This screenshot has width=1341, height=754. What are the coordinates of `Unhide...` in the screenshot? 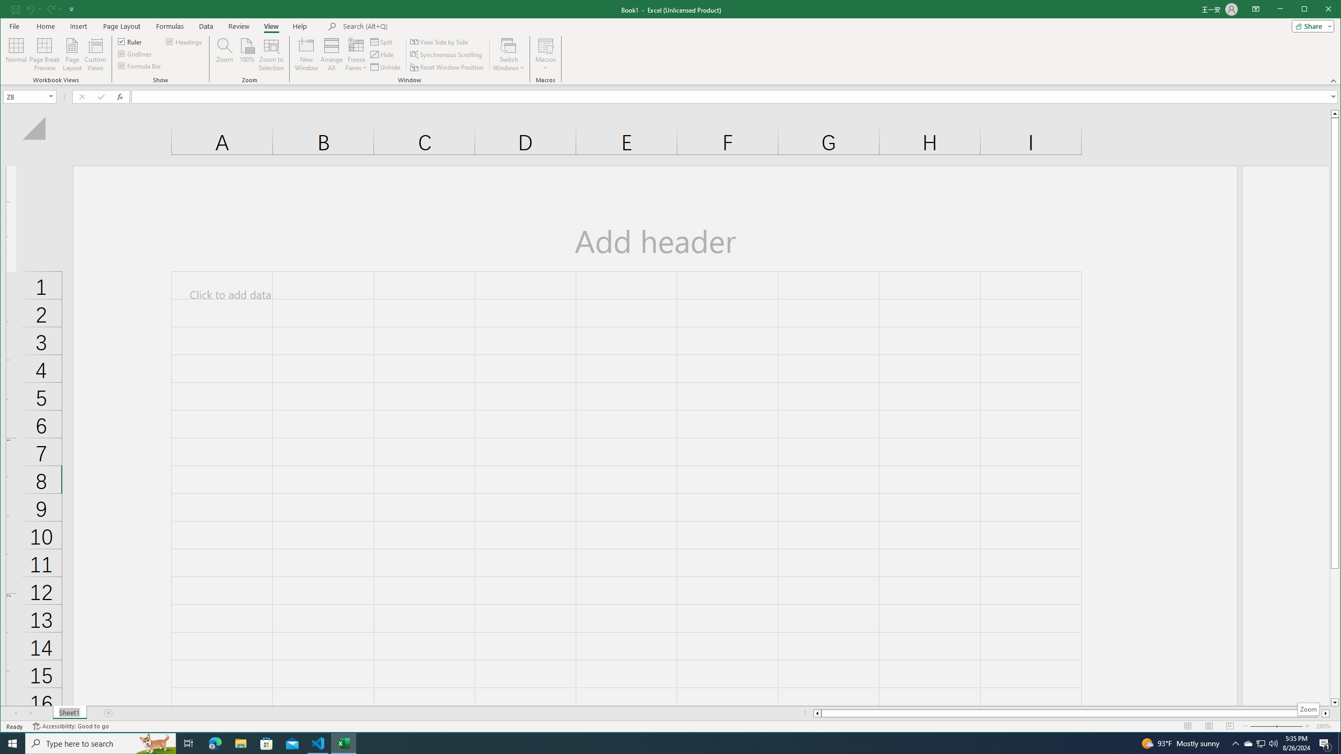 It's located at (386, 67).